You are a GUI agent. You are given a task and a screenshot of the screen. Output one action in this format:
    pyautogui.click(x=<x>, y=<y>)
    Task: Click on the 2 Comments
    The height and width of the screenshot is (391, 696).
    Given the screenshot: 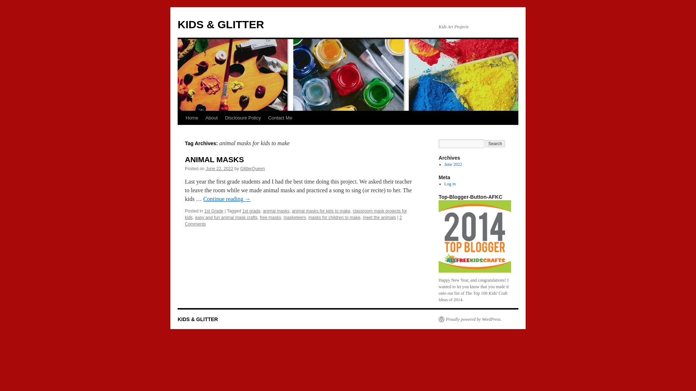 What is the action you would take?
    pyautogui.click(x=294, y=221)
    